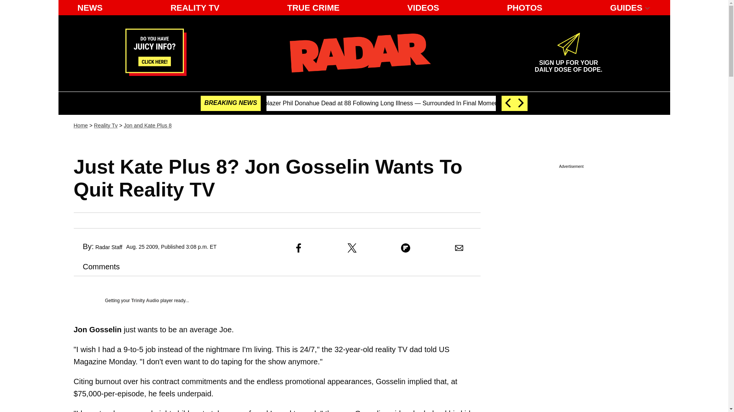 This screenshot has height=412, width=734. What do you see at coordinates (106, 125) in the screenshot?
I see `Reality Tv` at bounding box center [106, 125].